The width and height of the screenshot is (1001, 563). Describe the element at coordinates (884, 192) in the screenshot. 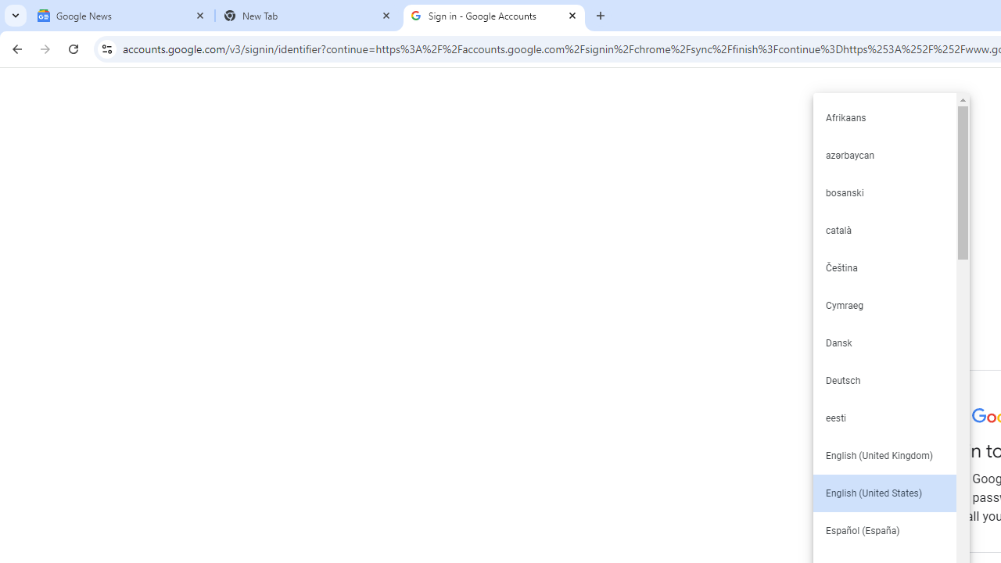

I see `bosanski` at that location.